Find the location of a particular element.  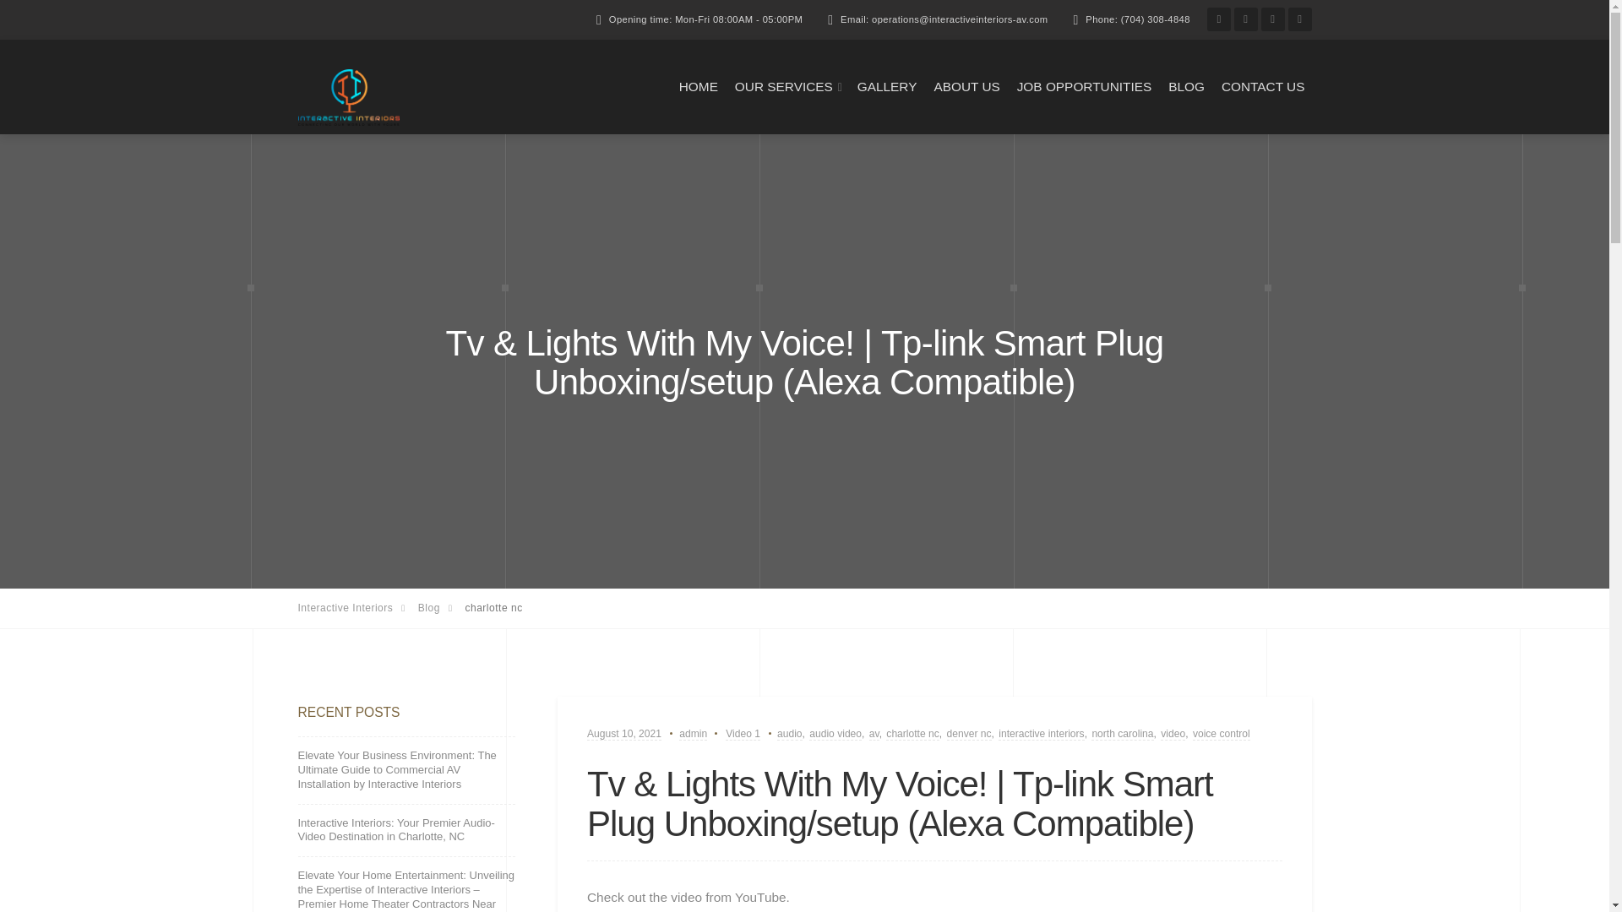

OUR SERVICES is located at coordinates (784, 86).